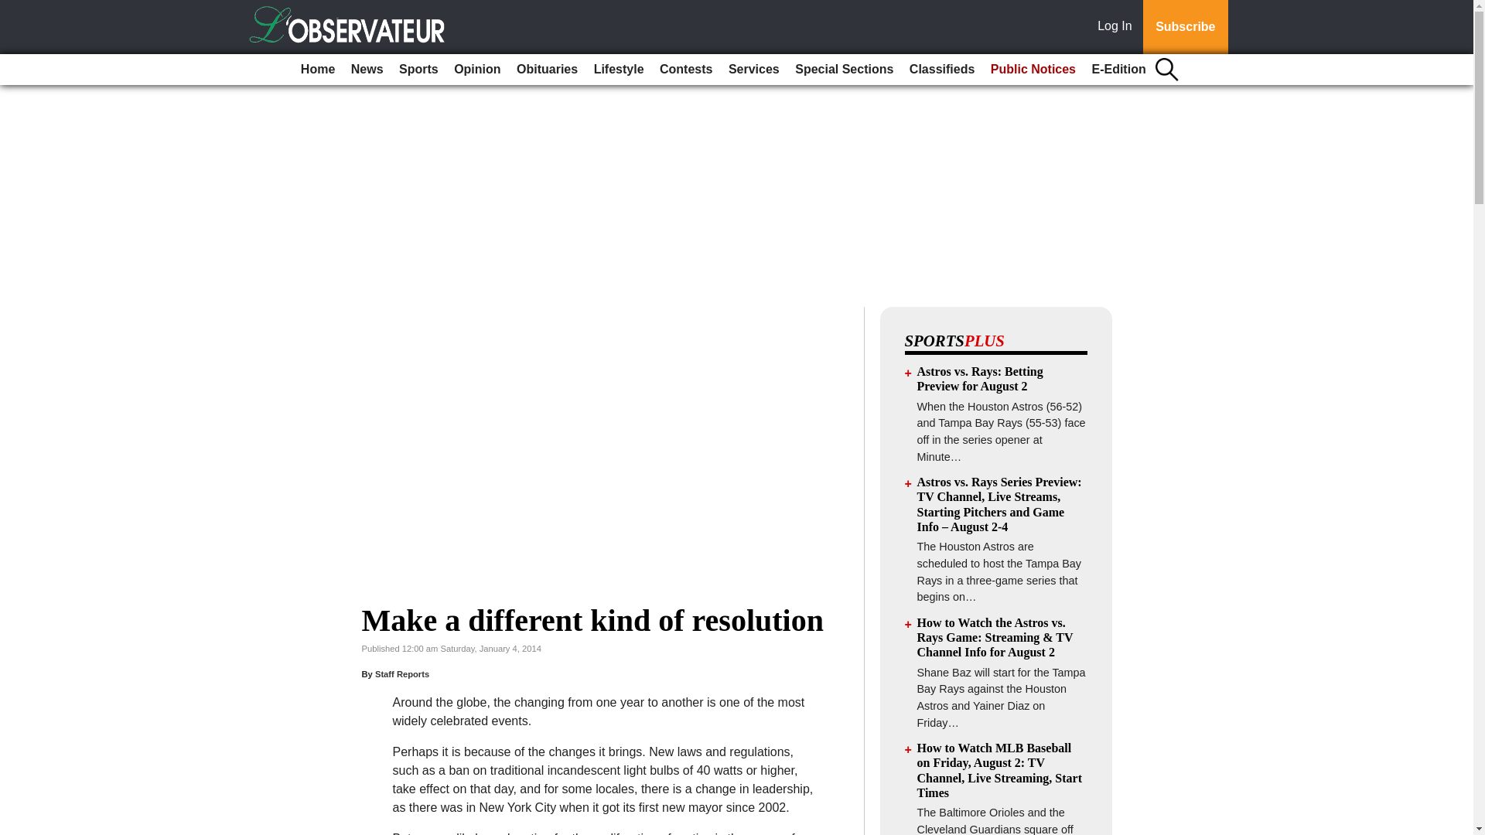 The height and width of the screenshot is (835, 1485). Describe the element at coordinates (1185, 27) in the screenshot. I see `Subscribe` at that location.